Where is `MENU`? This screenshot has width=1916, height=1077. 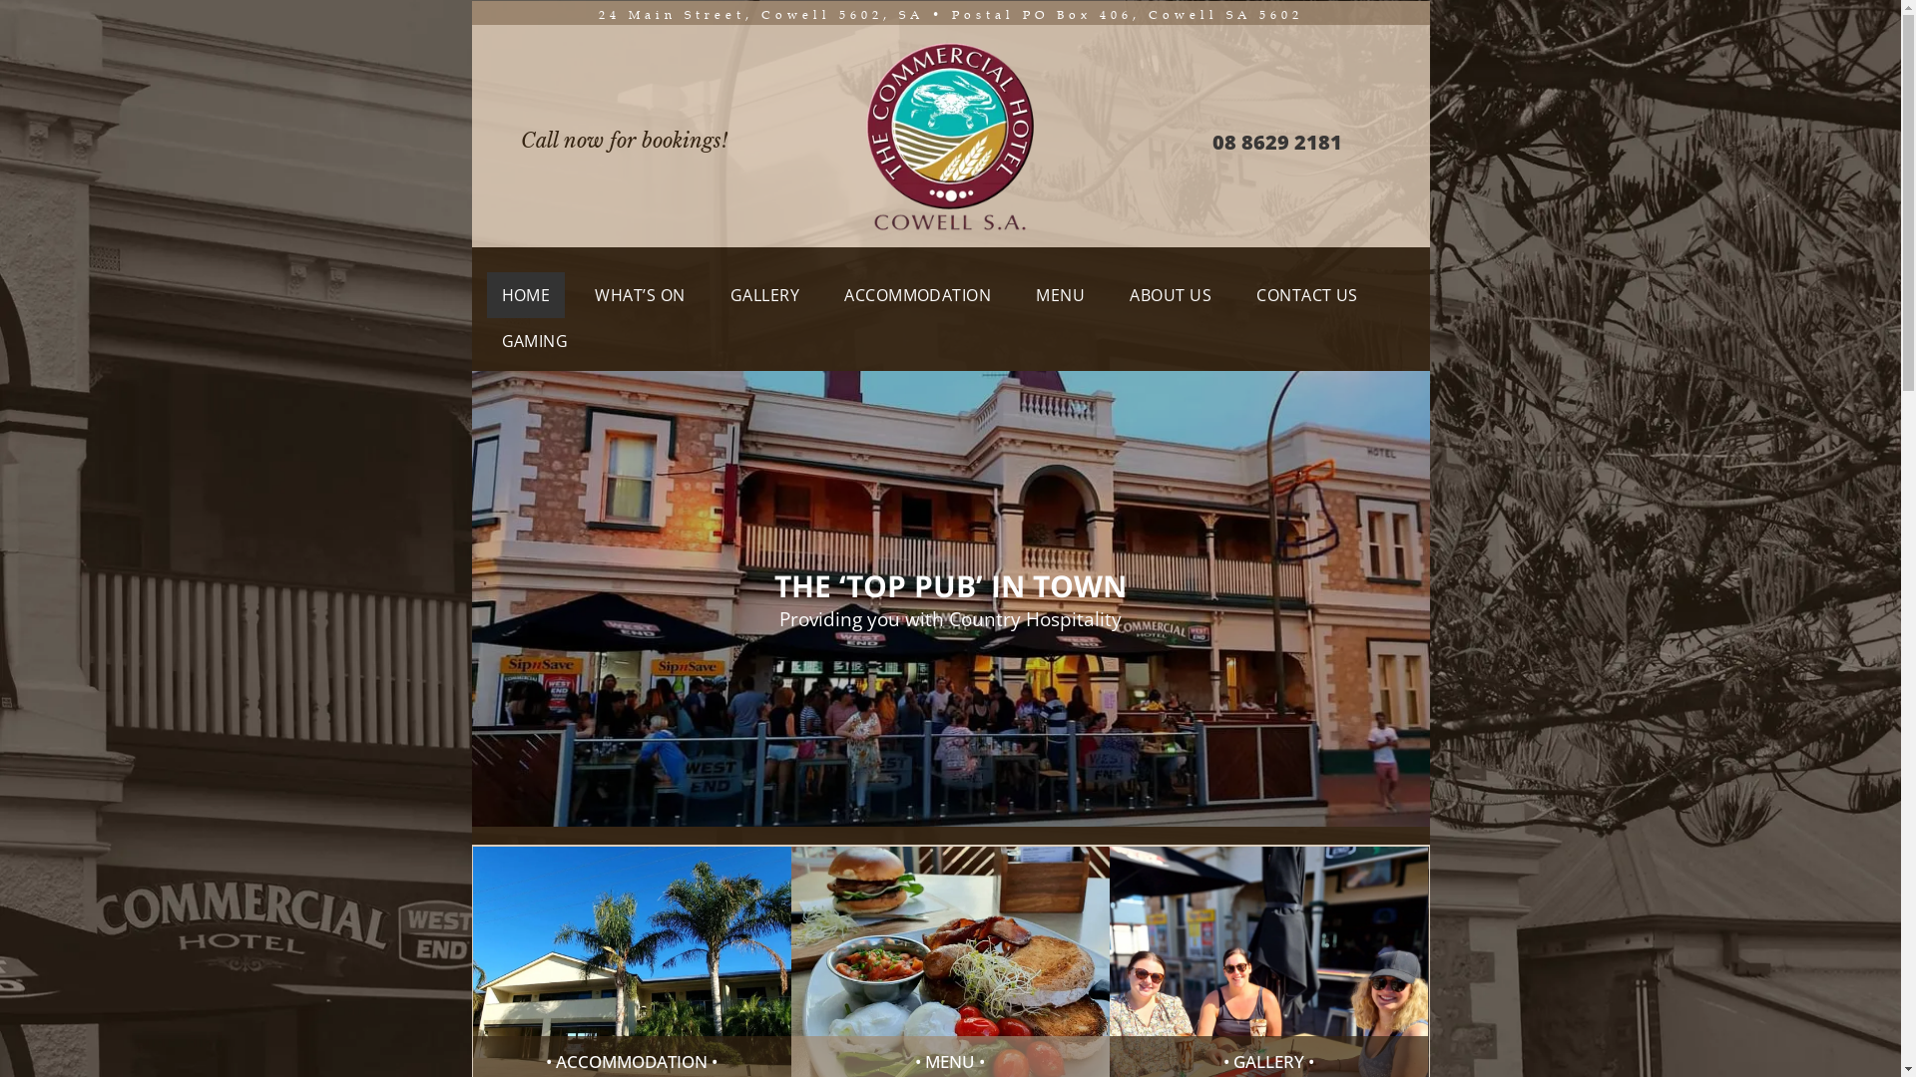 MENU is located at coordinates (1060, 295).